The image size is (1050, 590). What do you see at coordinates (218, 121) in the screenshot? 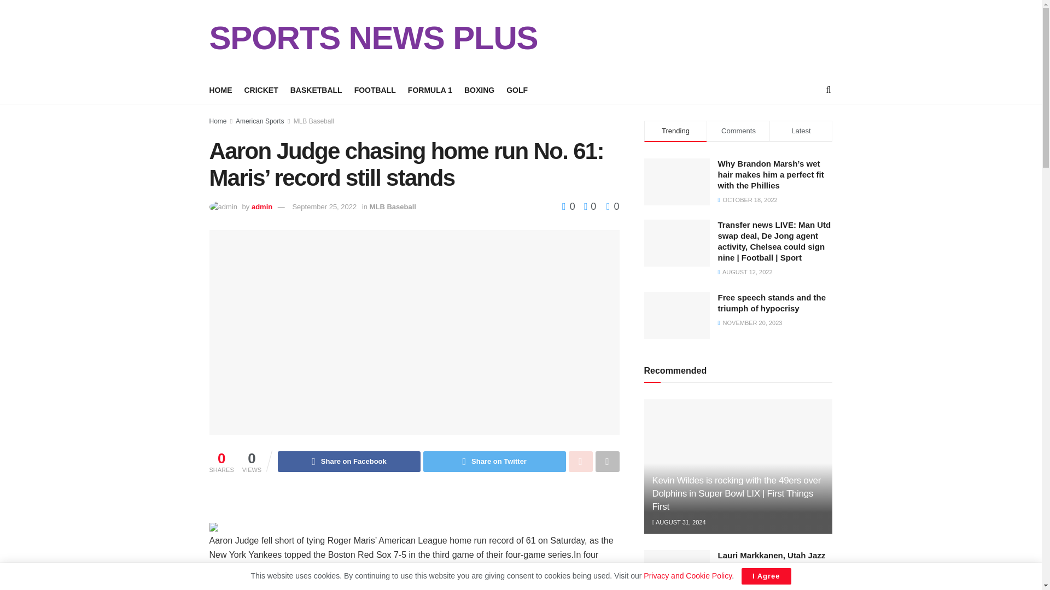
I see `Home` at bounding box center [218, 121].